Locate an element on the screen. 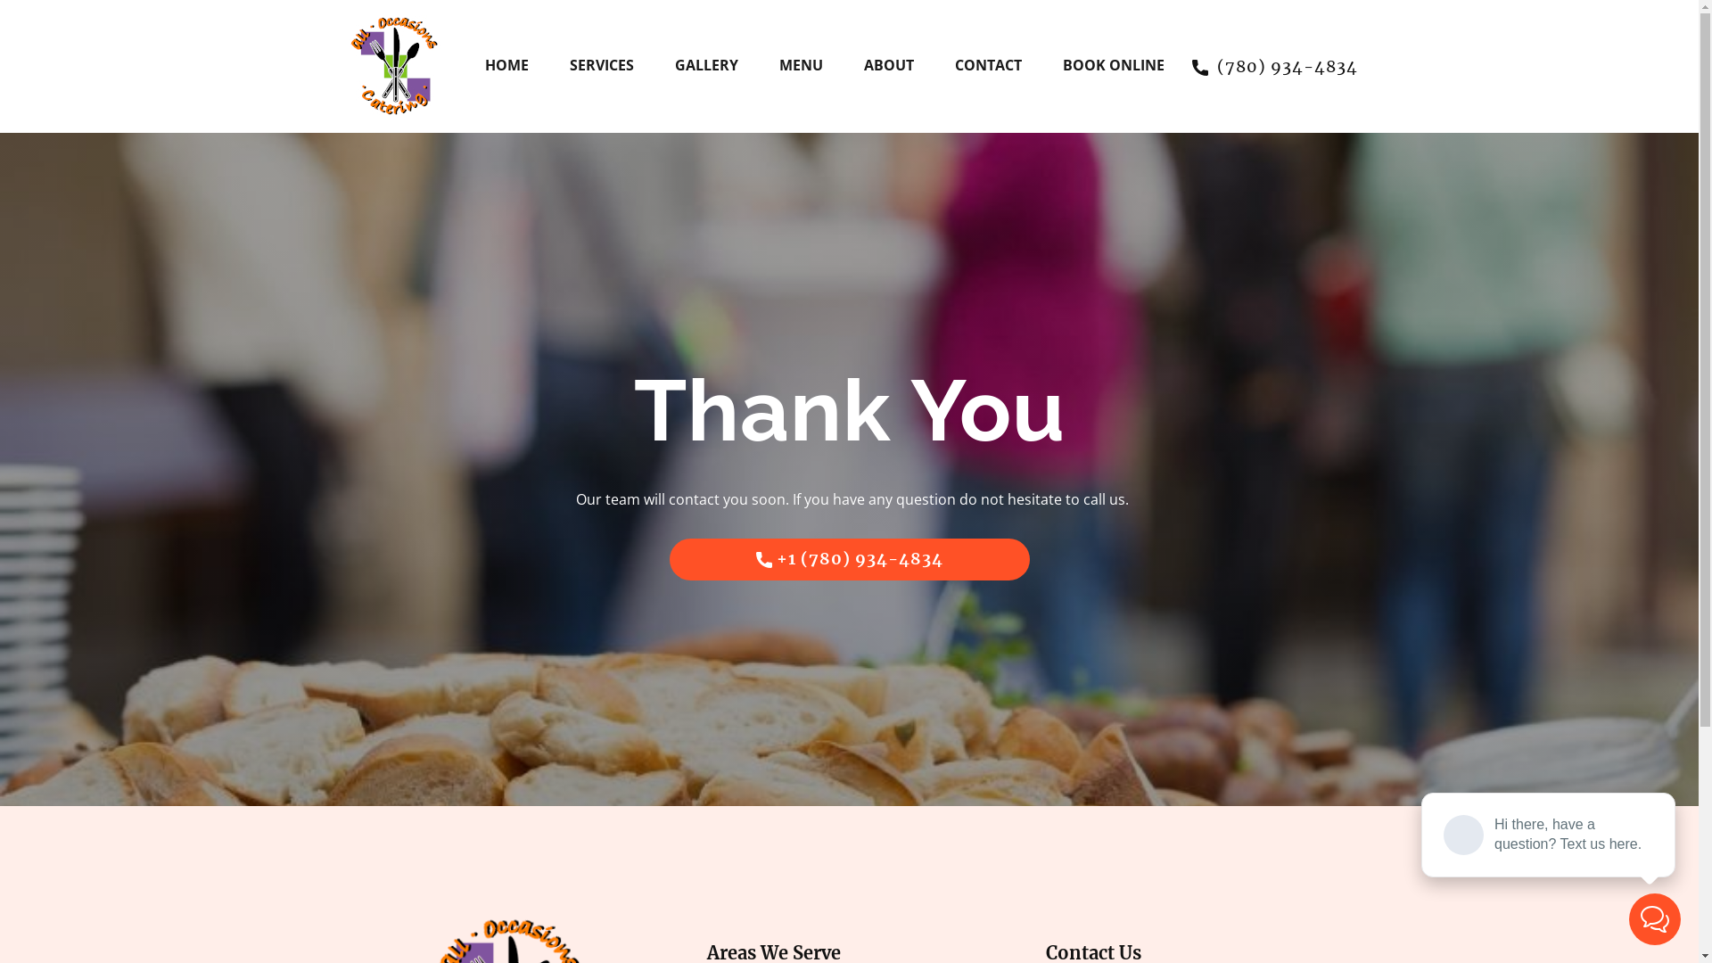 Image resolution: width=1712 pixels, height=963 pixels. HOME is located at coordinates (506, 66).